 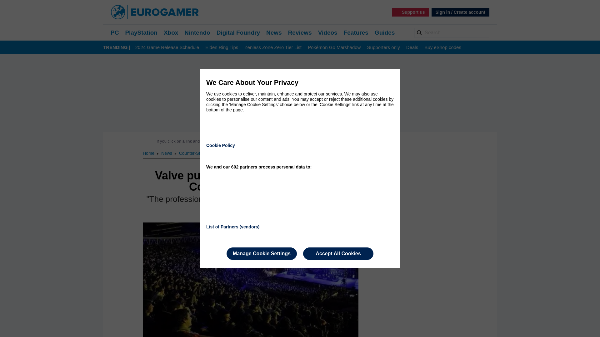 I want to click on Elden Ring Tips, so click(x=222, y=47).